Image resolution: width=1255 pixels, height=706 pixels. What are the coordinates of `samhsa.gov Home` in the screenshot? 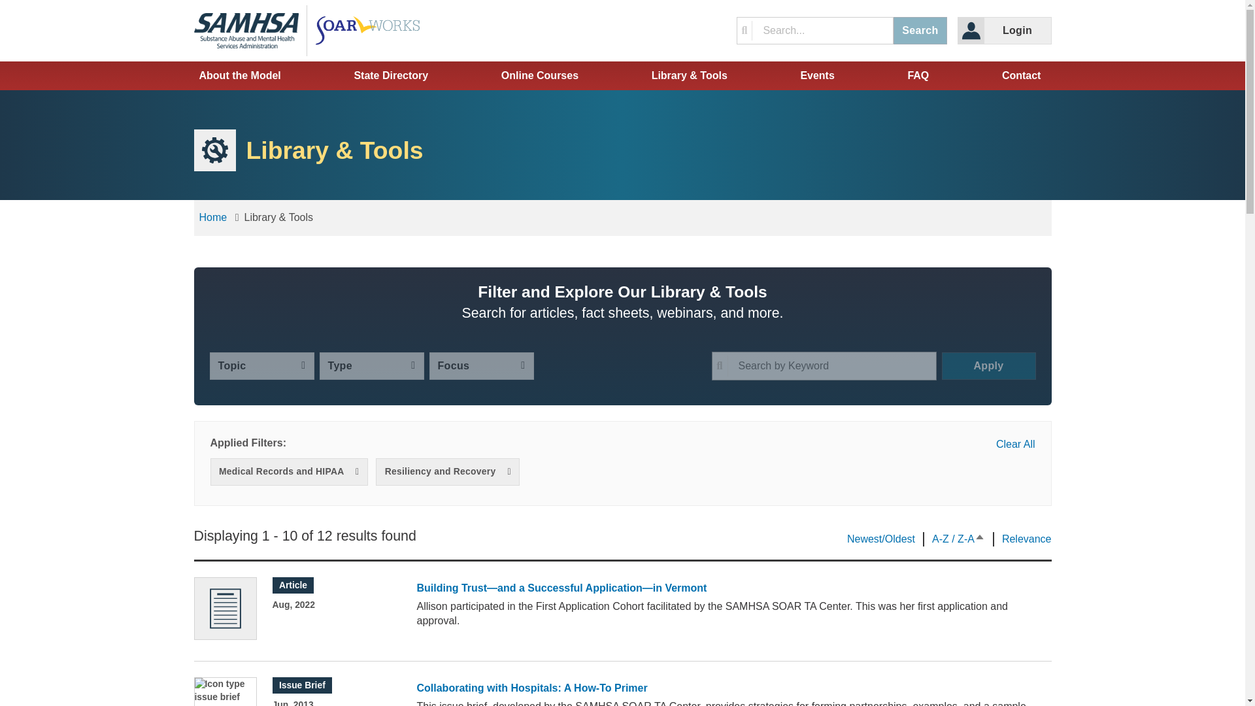 It's located at (250, 30).